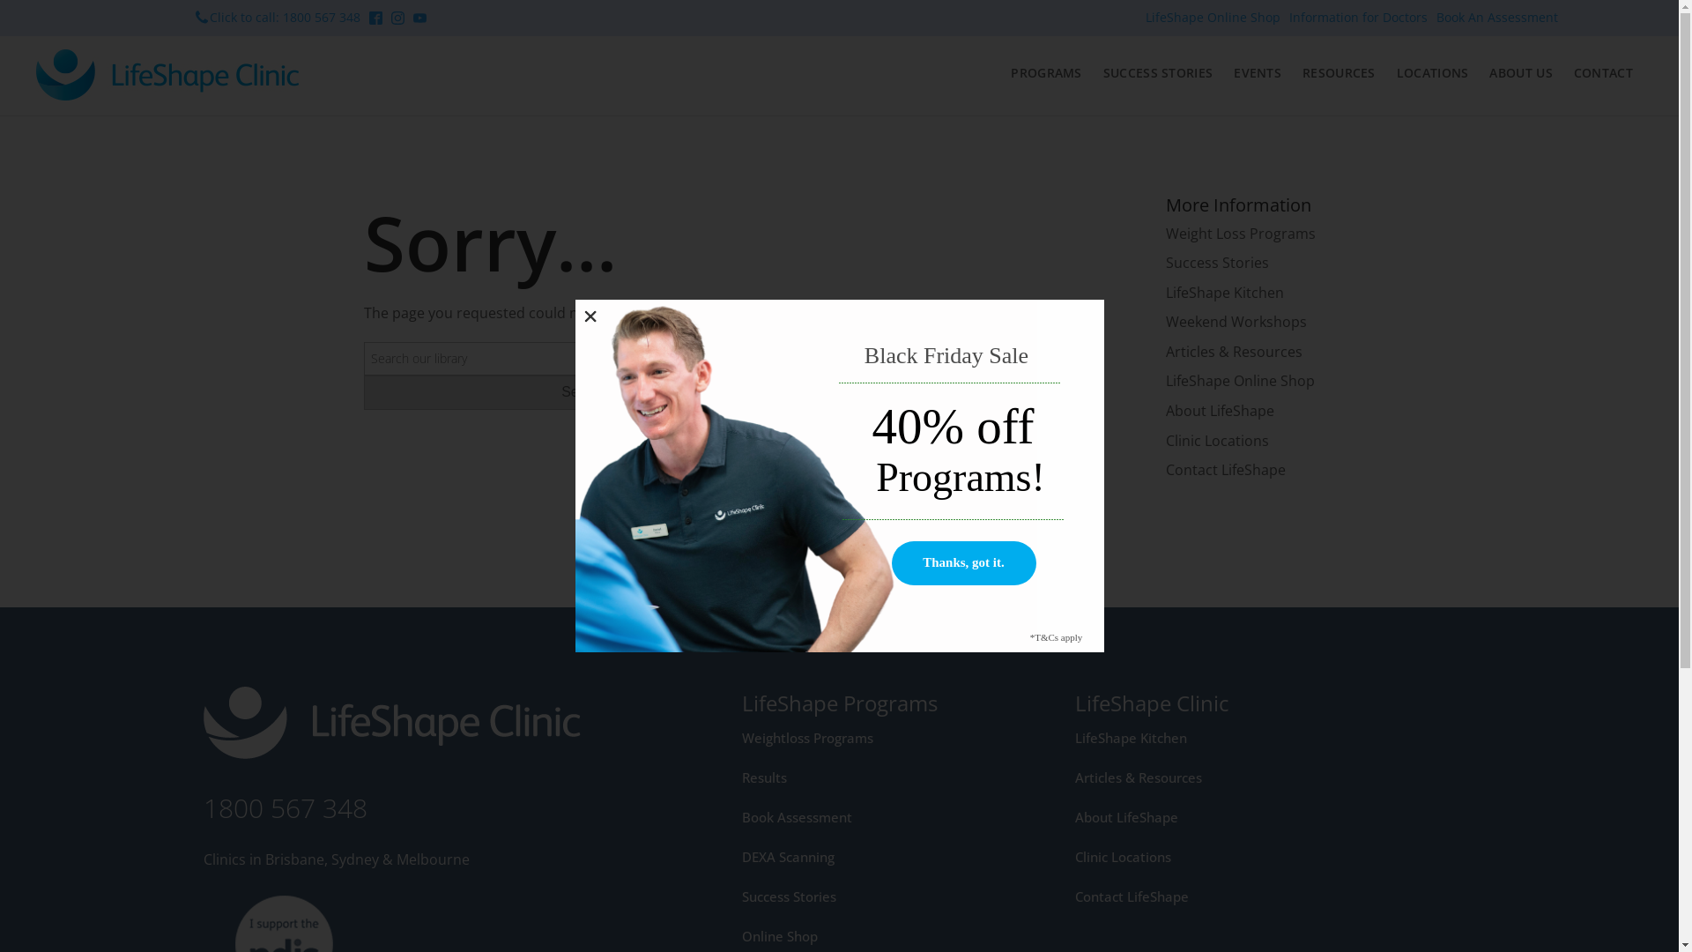 This screenshot has height=952, width=1692. I want to click on CONTACT, so click(1604, 73).